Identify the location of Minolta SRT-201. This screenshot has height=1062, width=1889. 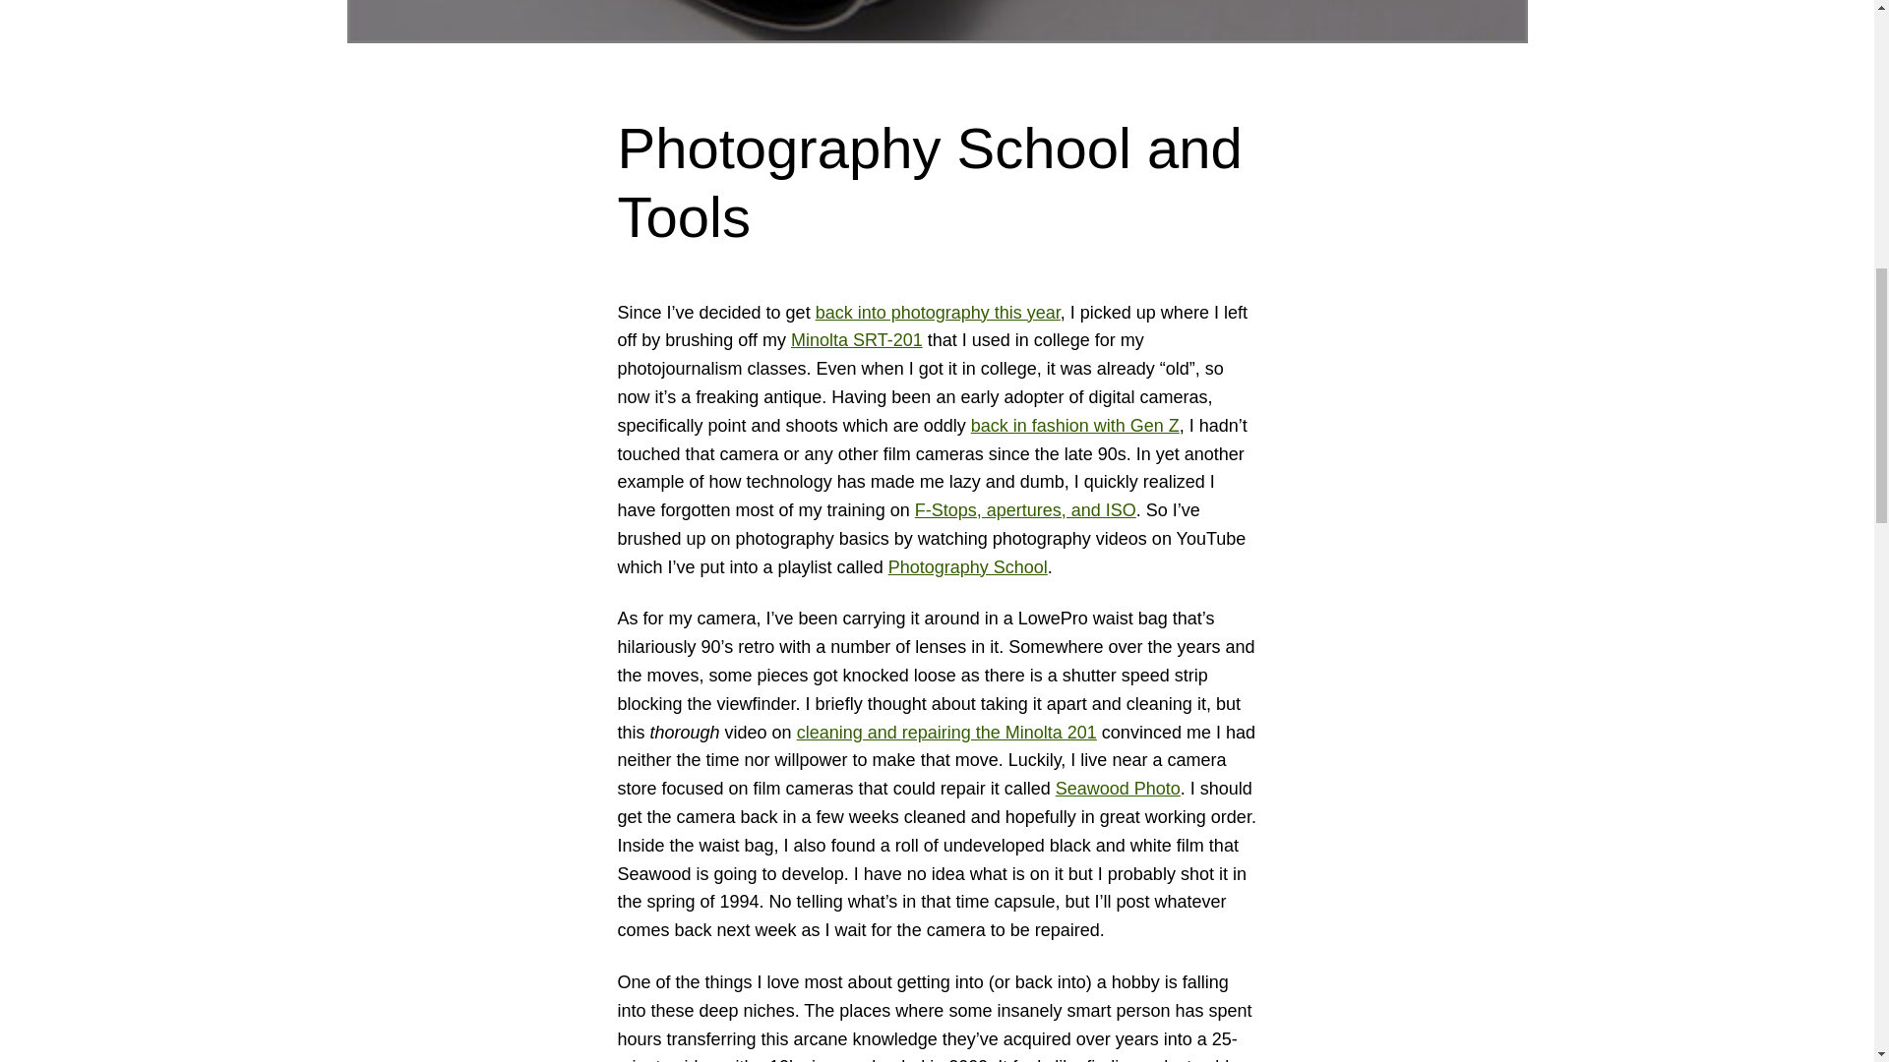
(857, 340).